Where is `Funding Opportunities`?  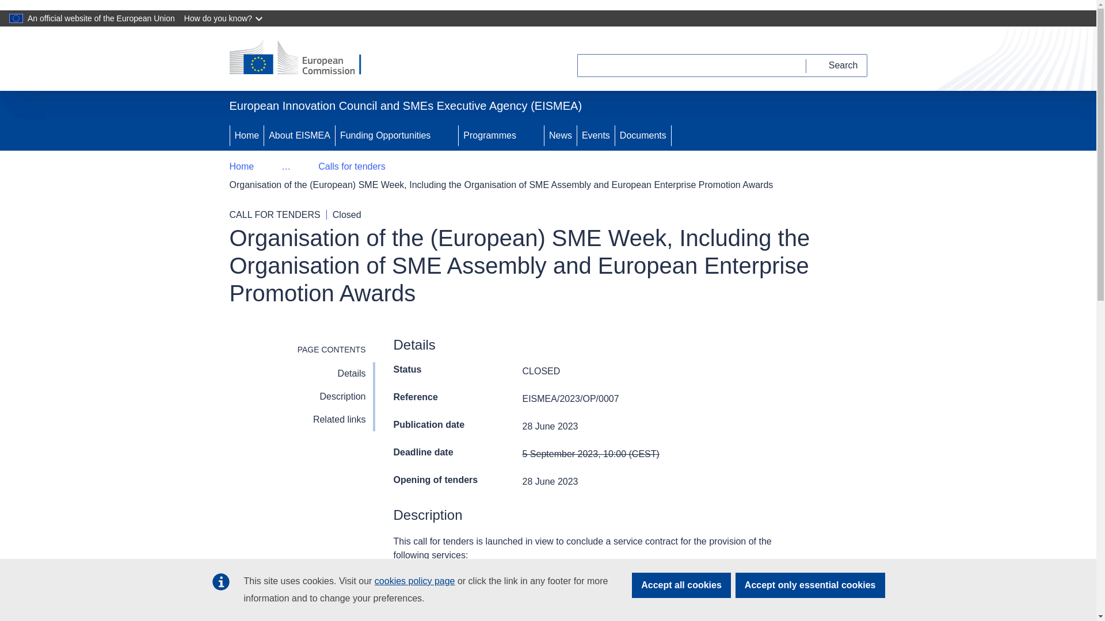
Funding Opportunities is located at coordinates (384, 136).